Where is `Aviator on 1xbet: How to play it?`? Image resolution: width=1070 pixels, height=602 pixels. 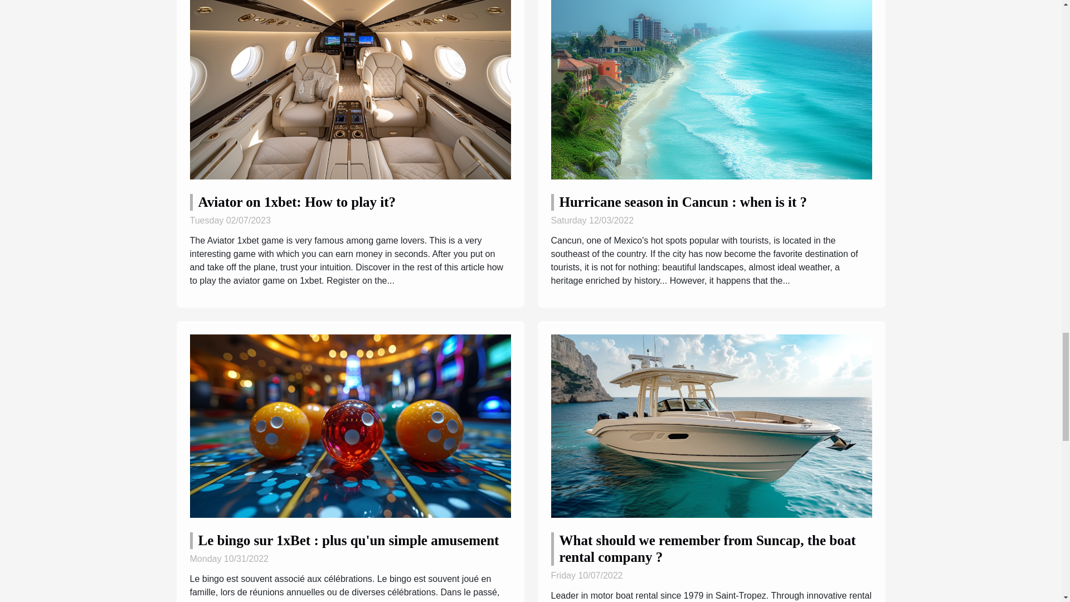 Aviator on 1xbet: How to play it? is located at coordinates (349, 86).